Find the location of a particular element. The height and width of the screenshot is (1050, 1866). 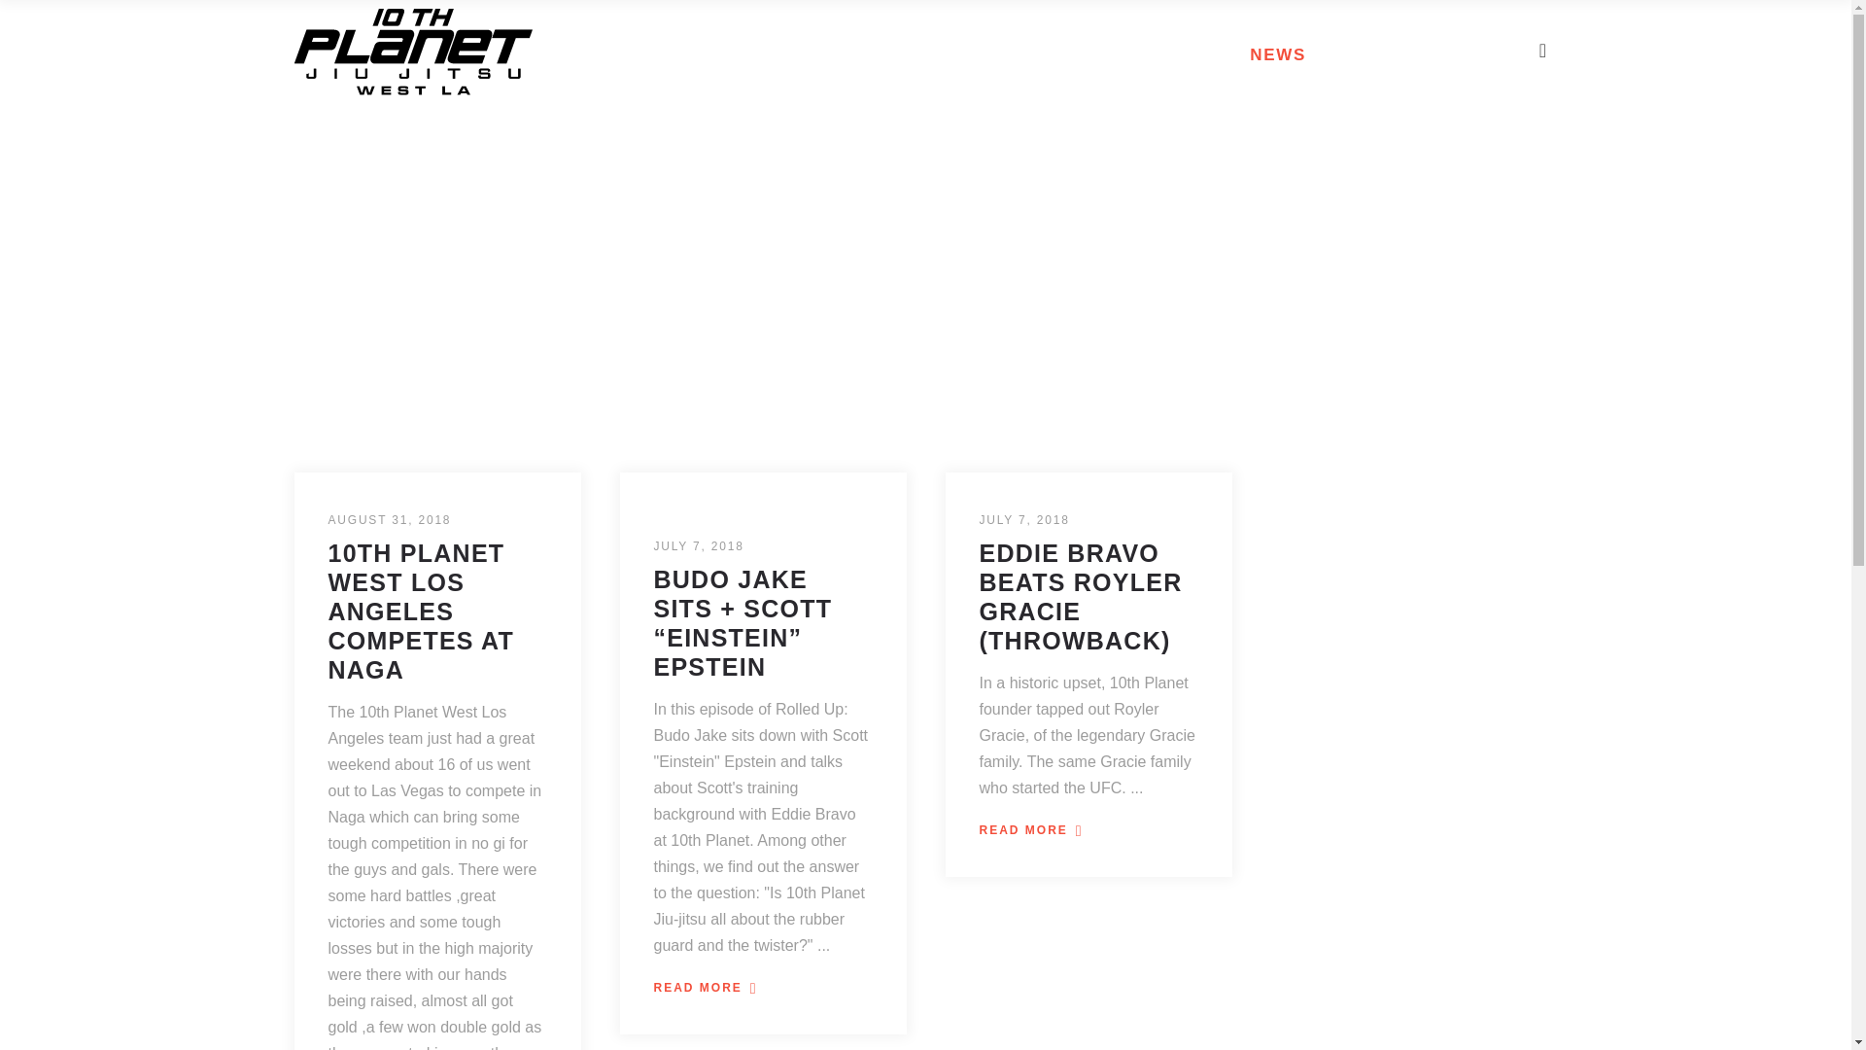

READ MORE is located at coordinates (709, 989).